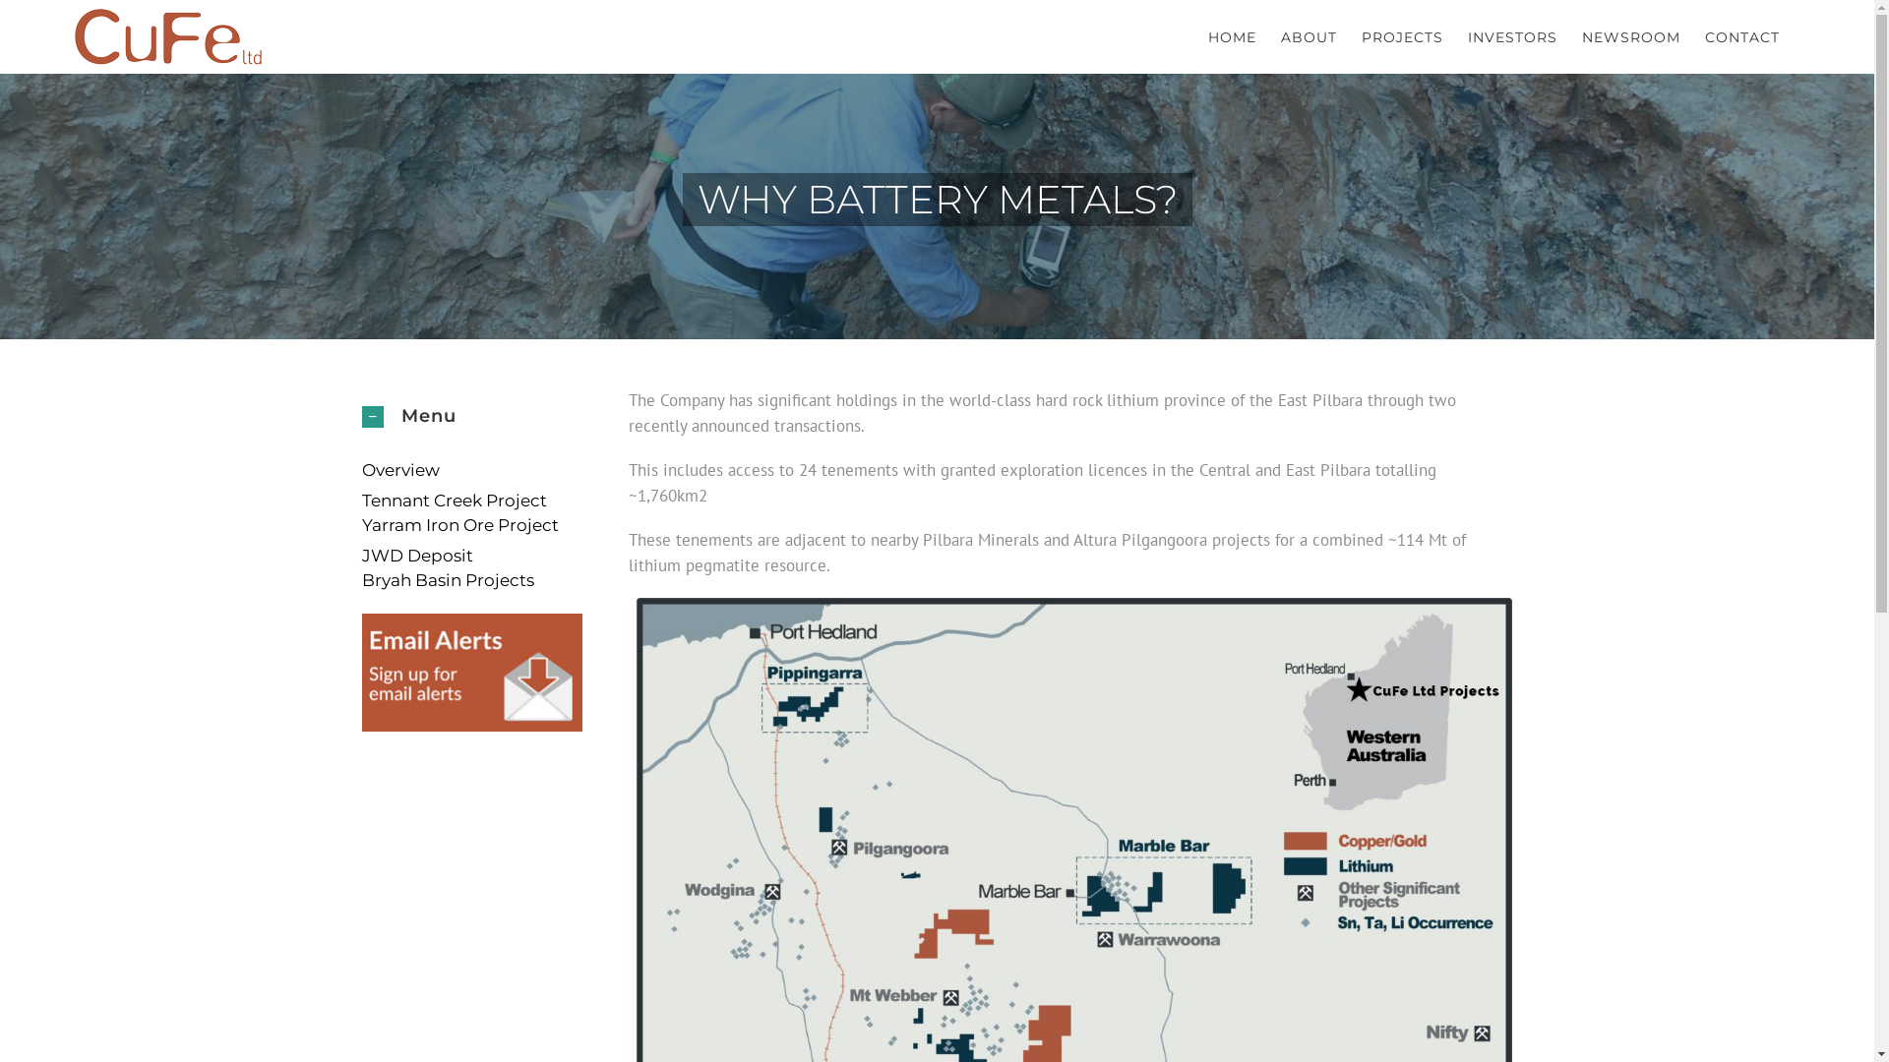 The image size is (1889, 1062). What do you see at coordinates (1742, 37) in the screenshot?
I see `CONTACT` at bounding box center [1742, 37].